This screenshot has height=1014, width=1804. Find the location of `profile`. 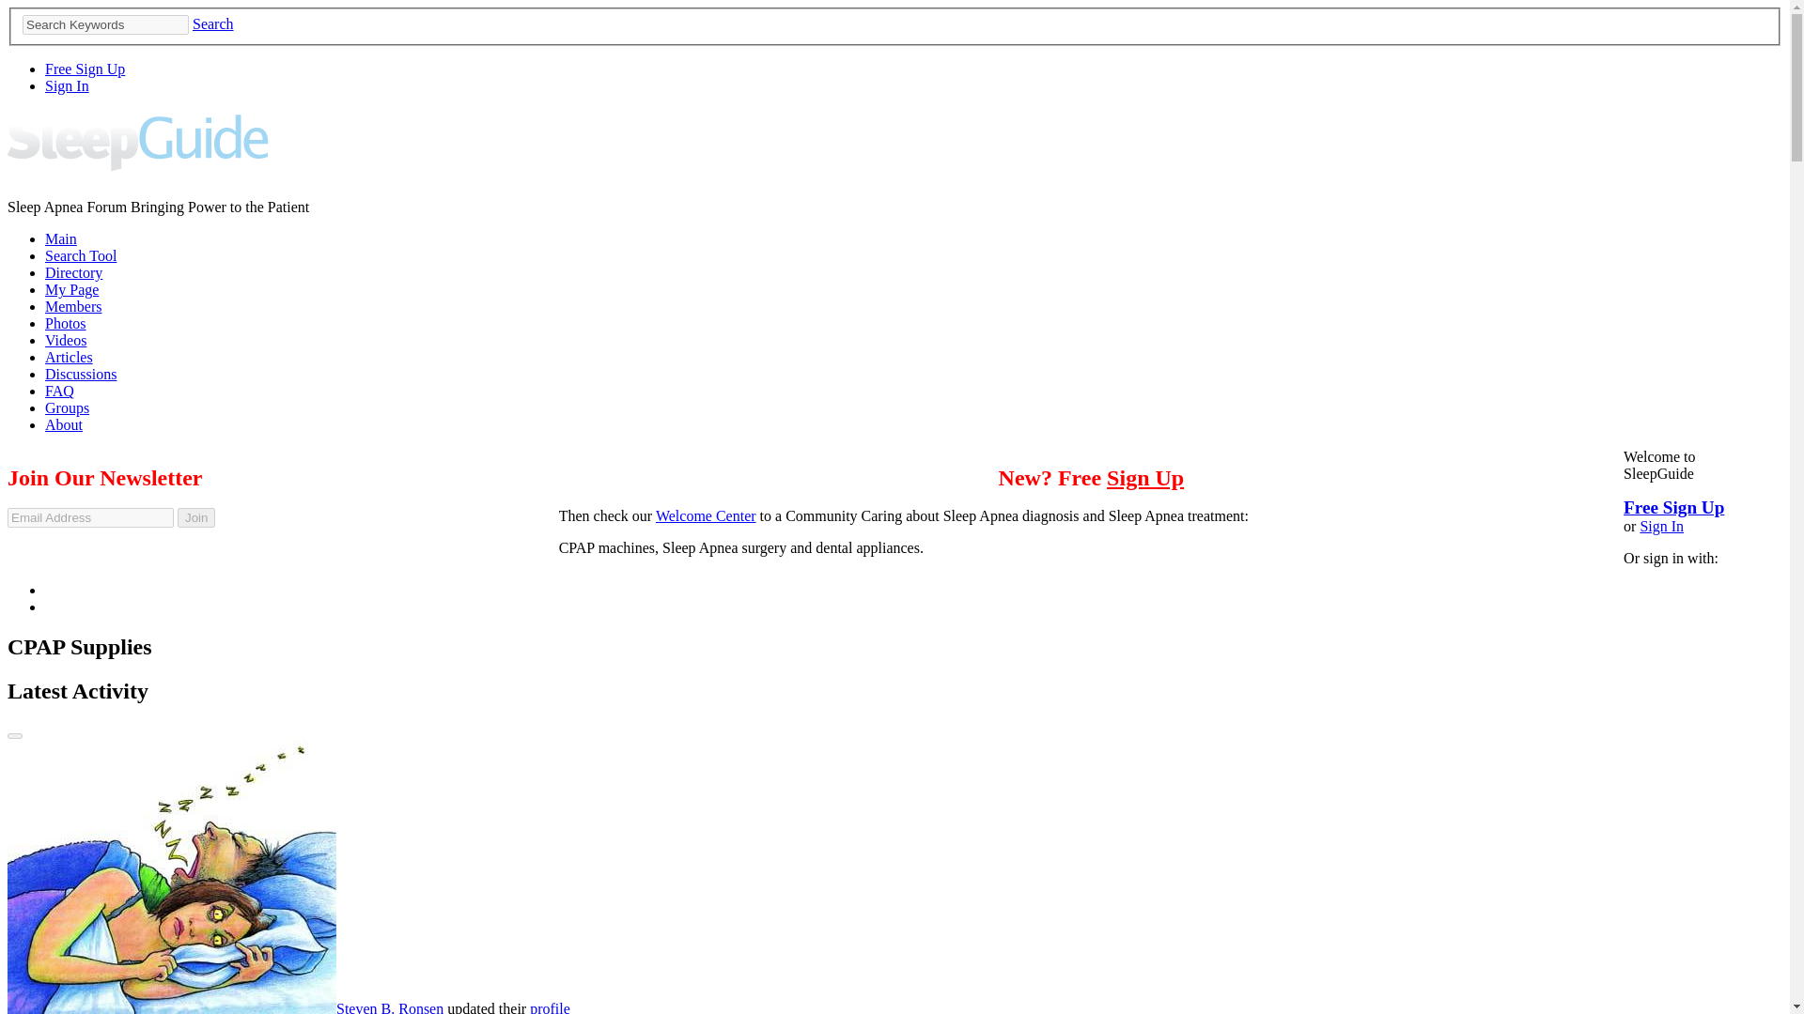

profile is located at coordinates (550, 1006).